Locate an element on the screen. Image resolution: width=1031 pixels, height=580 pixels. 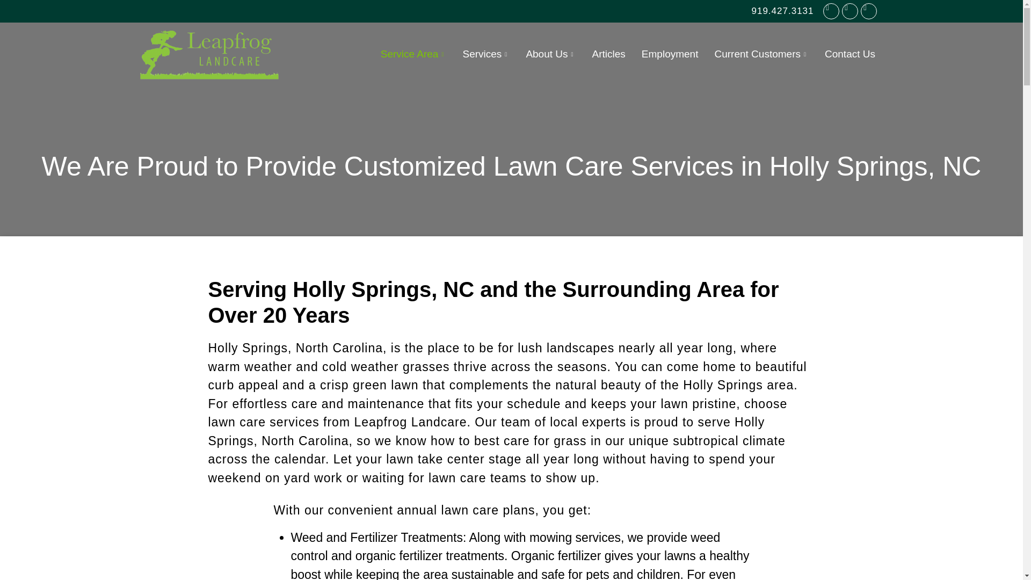
Services is located at coordinates (485, 54).